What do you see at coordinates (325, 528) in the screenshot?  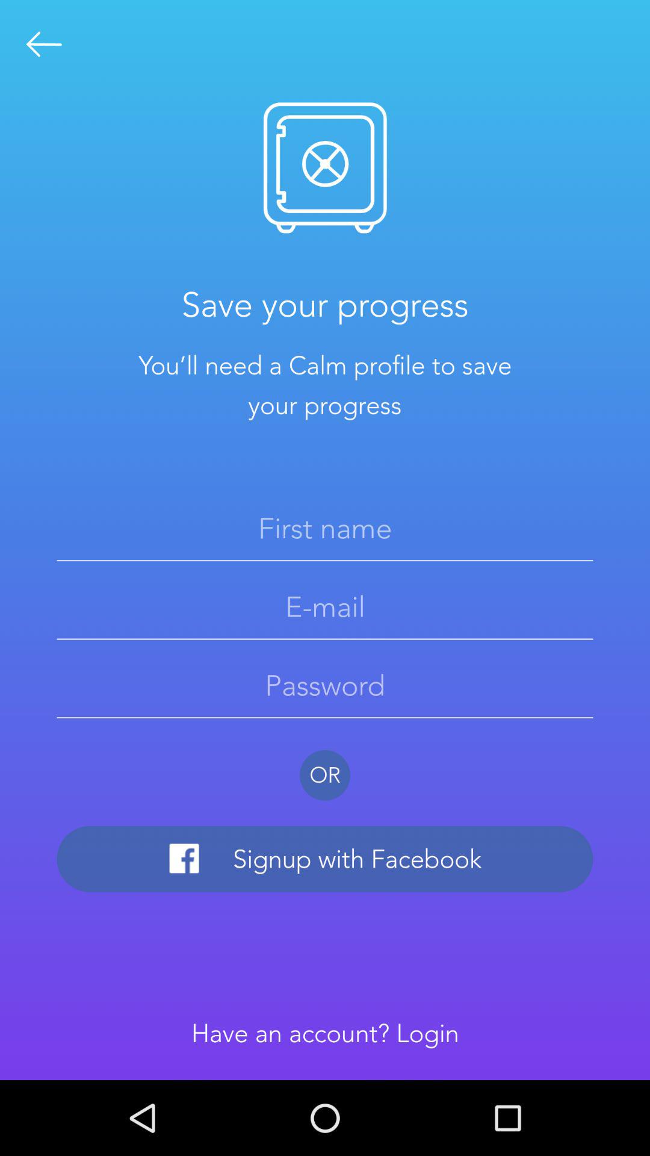 I see `name information` at bounding box center [325, 528].